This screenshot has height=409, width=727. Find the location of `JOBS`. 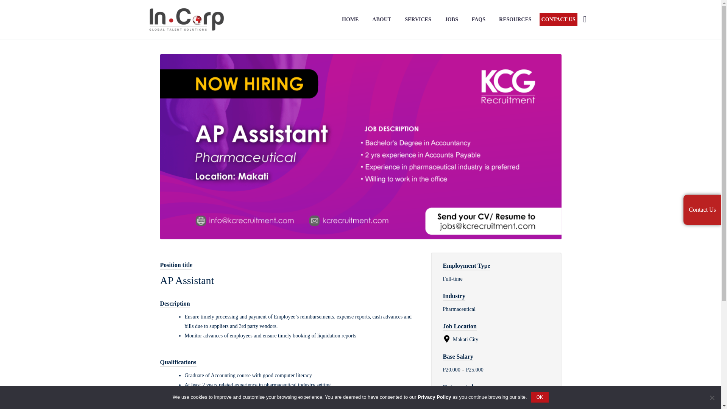

JOBS is located at coordinates (451, 19).